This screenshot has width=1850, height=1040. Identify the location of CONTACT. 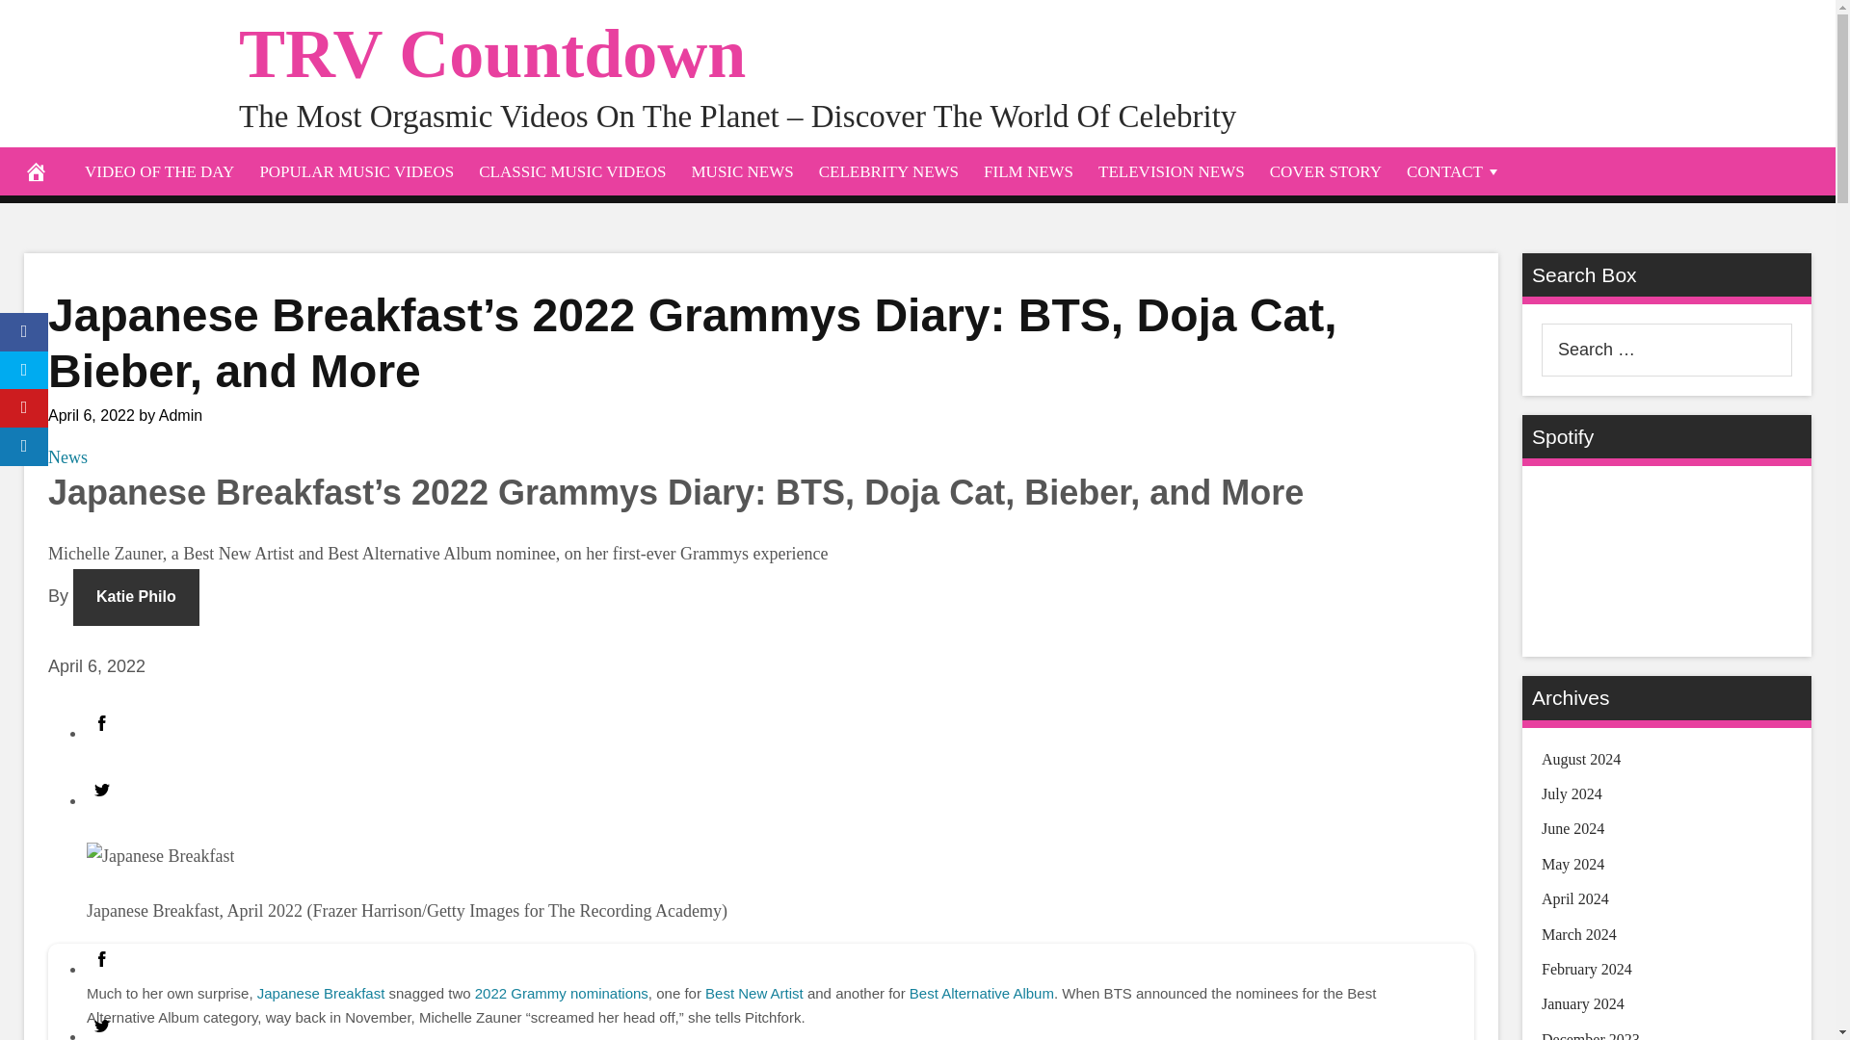
(1455, 171).